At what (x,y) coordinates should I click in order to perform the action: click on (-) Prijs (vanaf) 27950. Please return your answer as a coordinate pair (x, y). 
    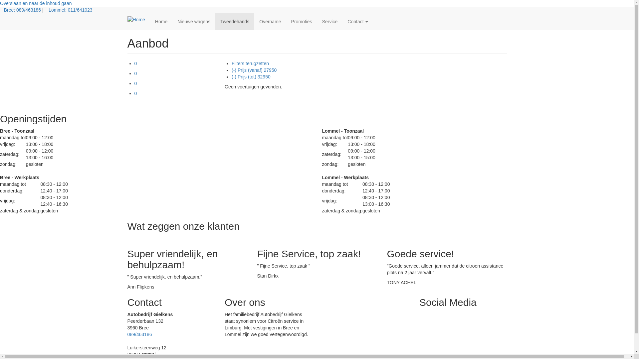
    Looking at the image, I should click on (254, 70).